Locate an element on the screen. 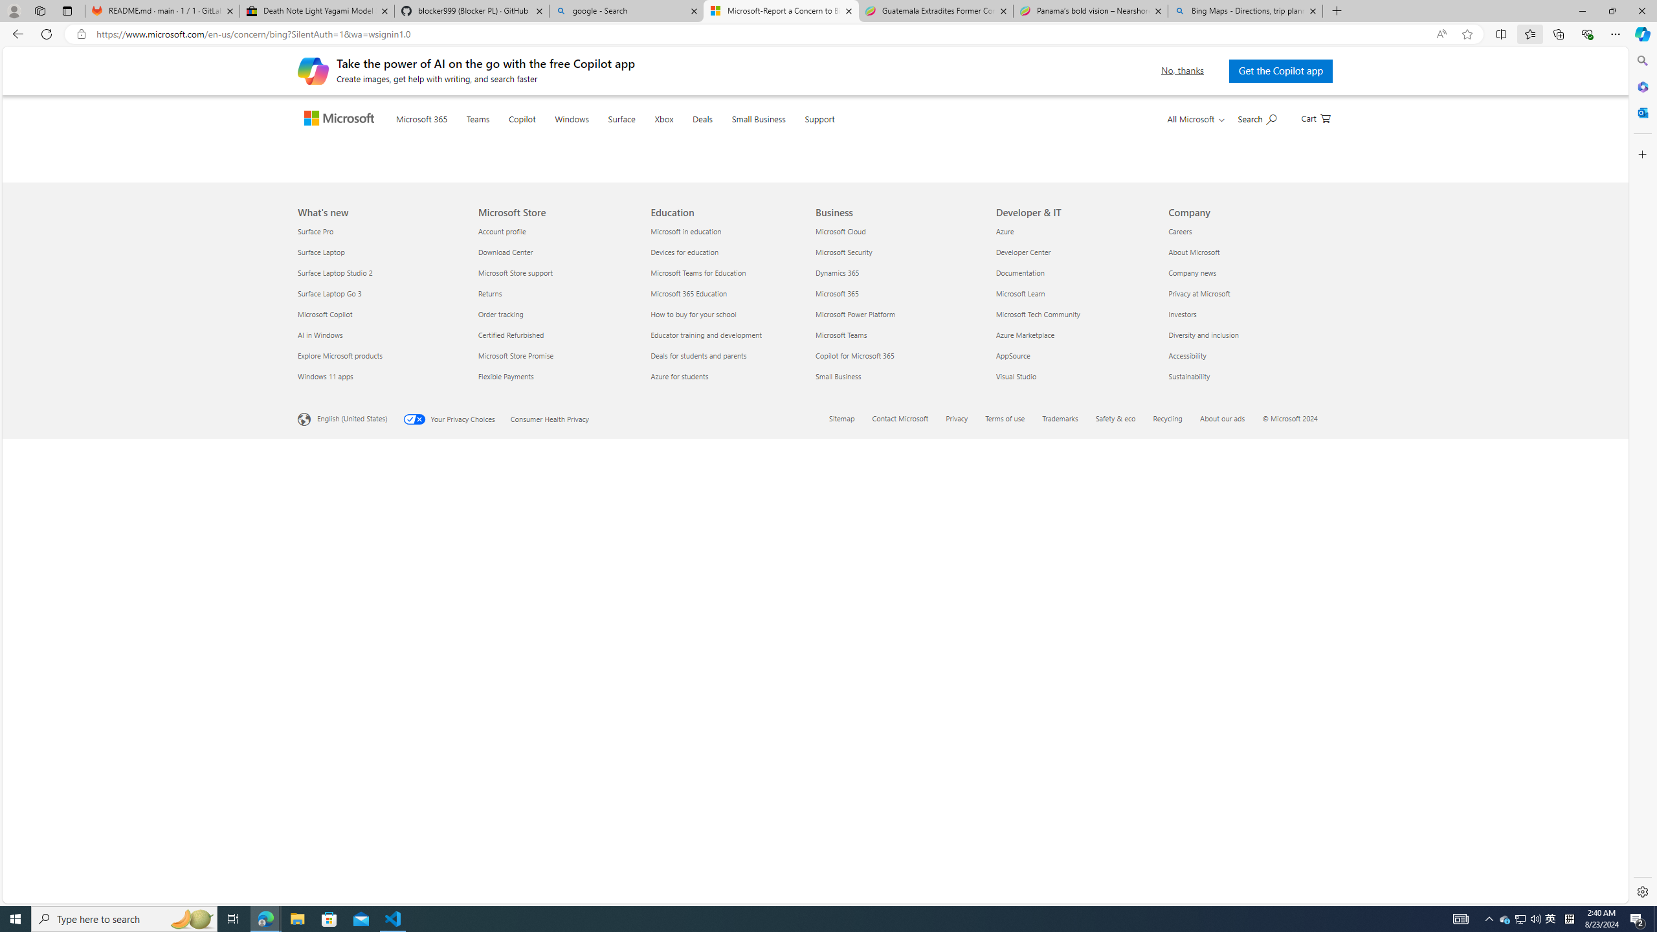 The image size is (1657, 932). Microsoft Power Platform Business is located at coordinates (856, 769).